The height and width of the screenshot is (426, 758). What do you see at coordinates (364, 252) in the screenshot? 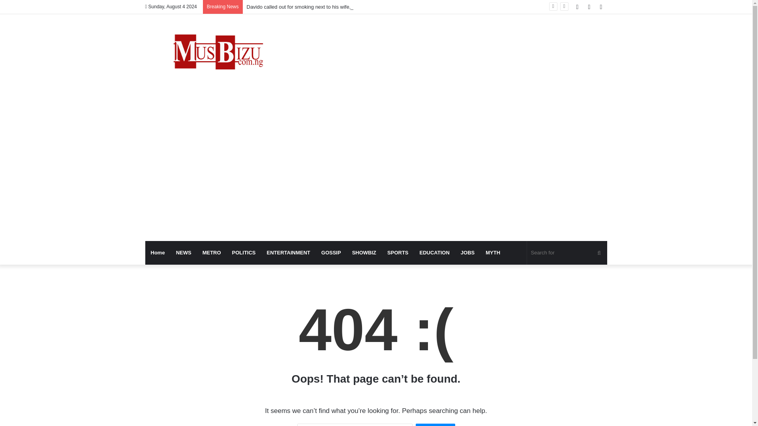
I see `SHOWBIZ` at bounding box center [364, 252].